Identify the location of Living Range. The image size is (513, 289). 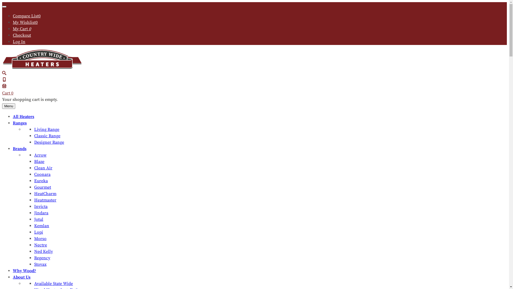
(47, 130).